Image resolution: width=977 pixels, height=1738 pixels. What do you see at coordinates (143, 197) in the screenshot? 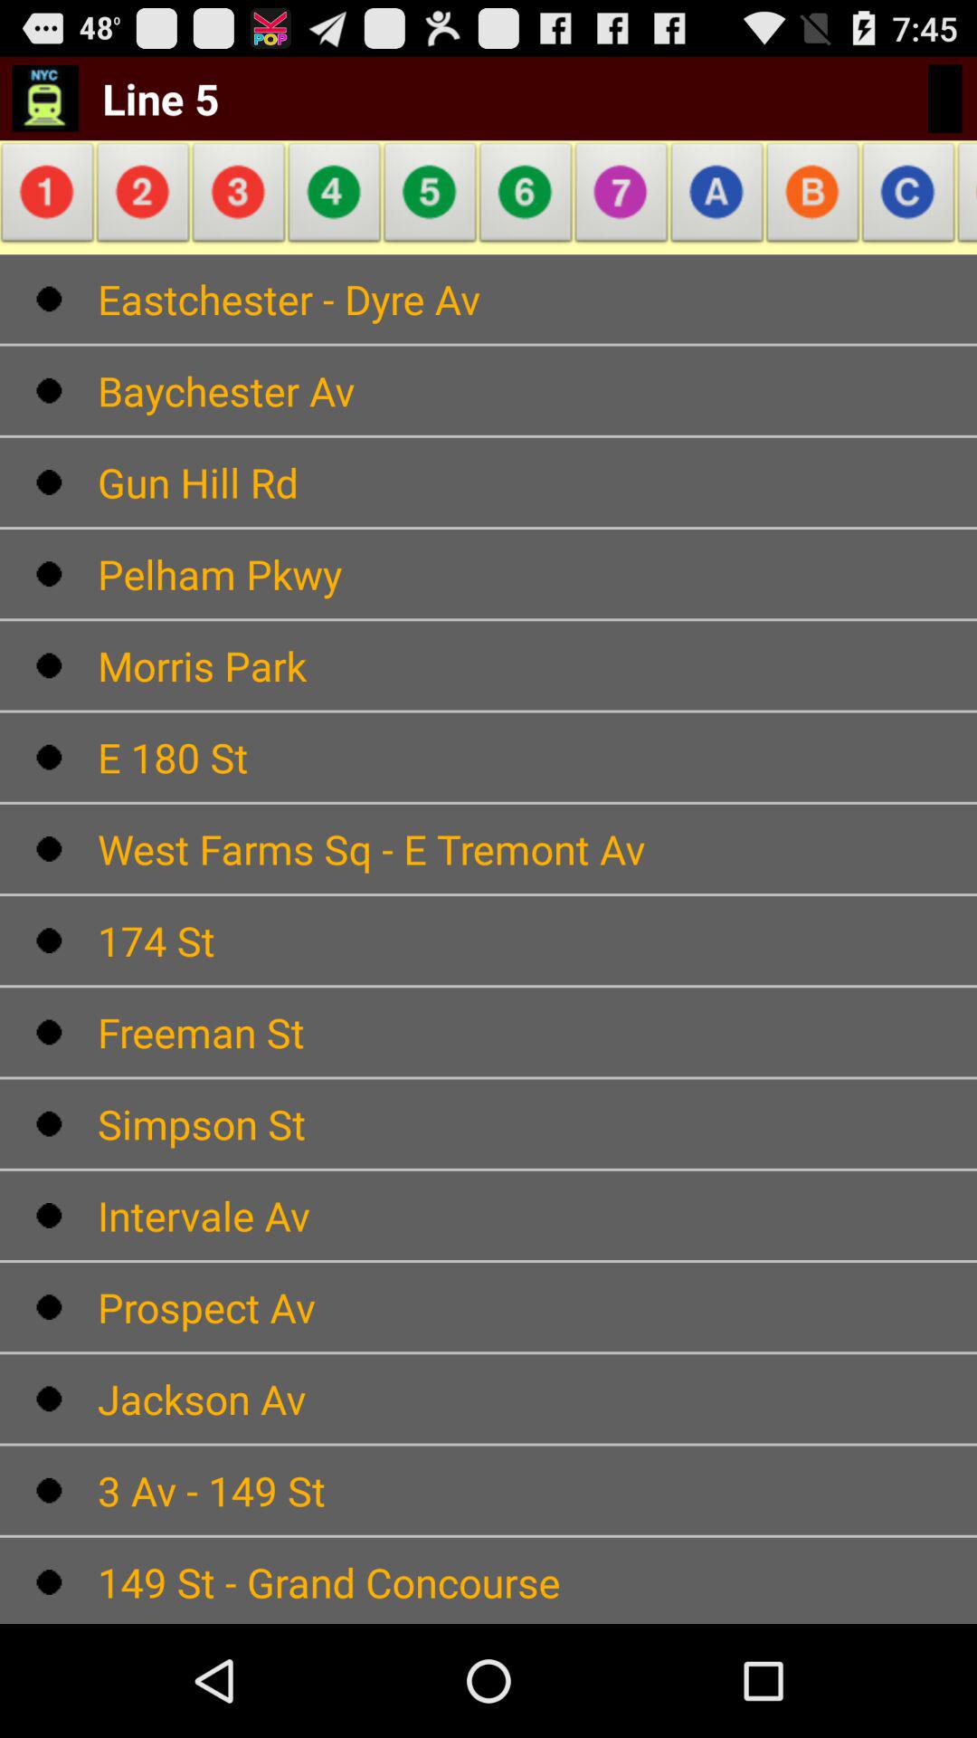
I see `choose the app below the line 5 icon` at bounding box center [143, 197].